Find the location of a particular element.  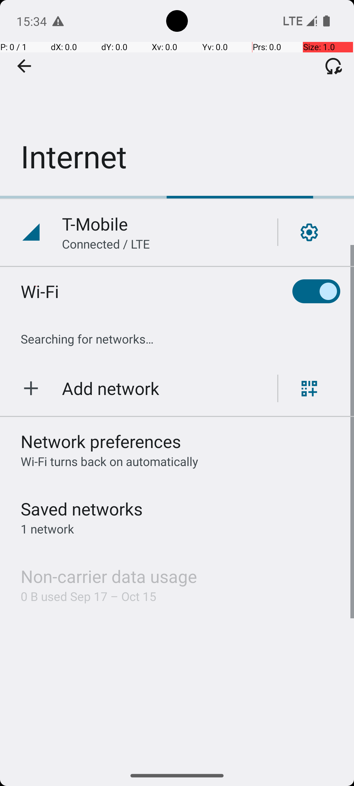

Internet is located at coordinates (177, 98).